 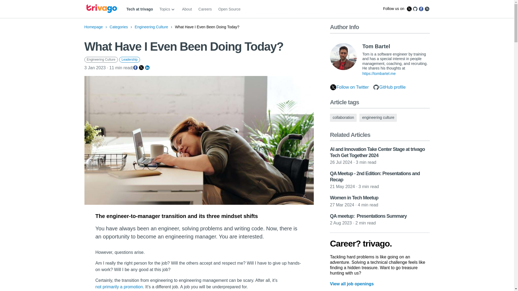 I want to click on Follow us on Facebook, so click(x=421, y=9).